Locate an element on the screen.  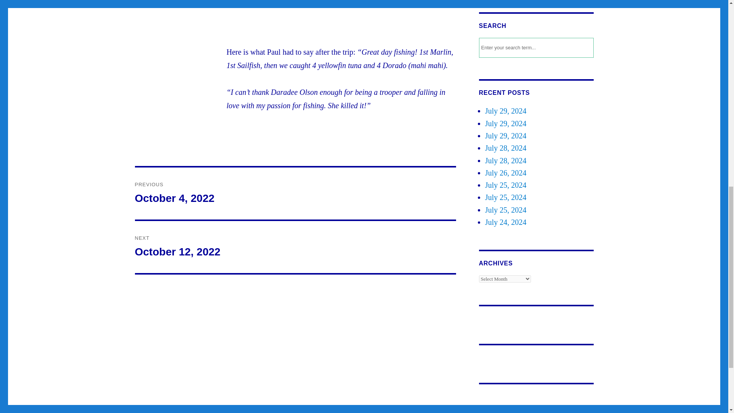
July 28, 2024 is located at coordinates (505, 136).